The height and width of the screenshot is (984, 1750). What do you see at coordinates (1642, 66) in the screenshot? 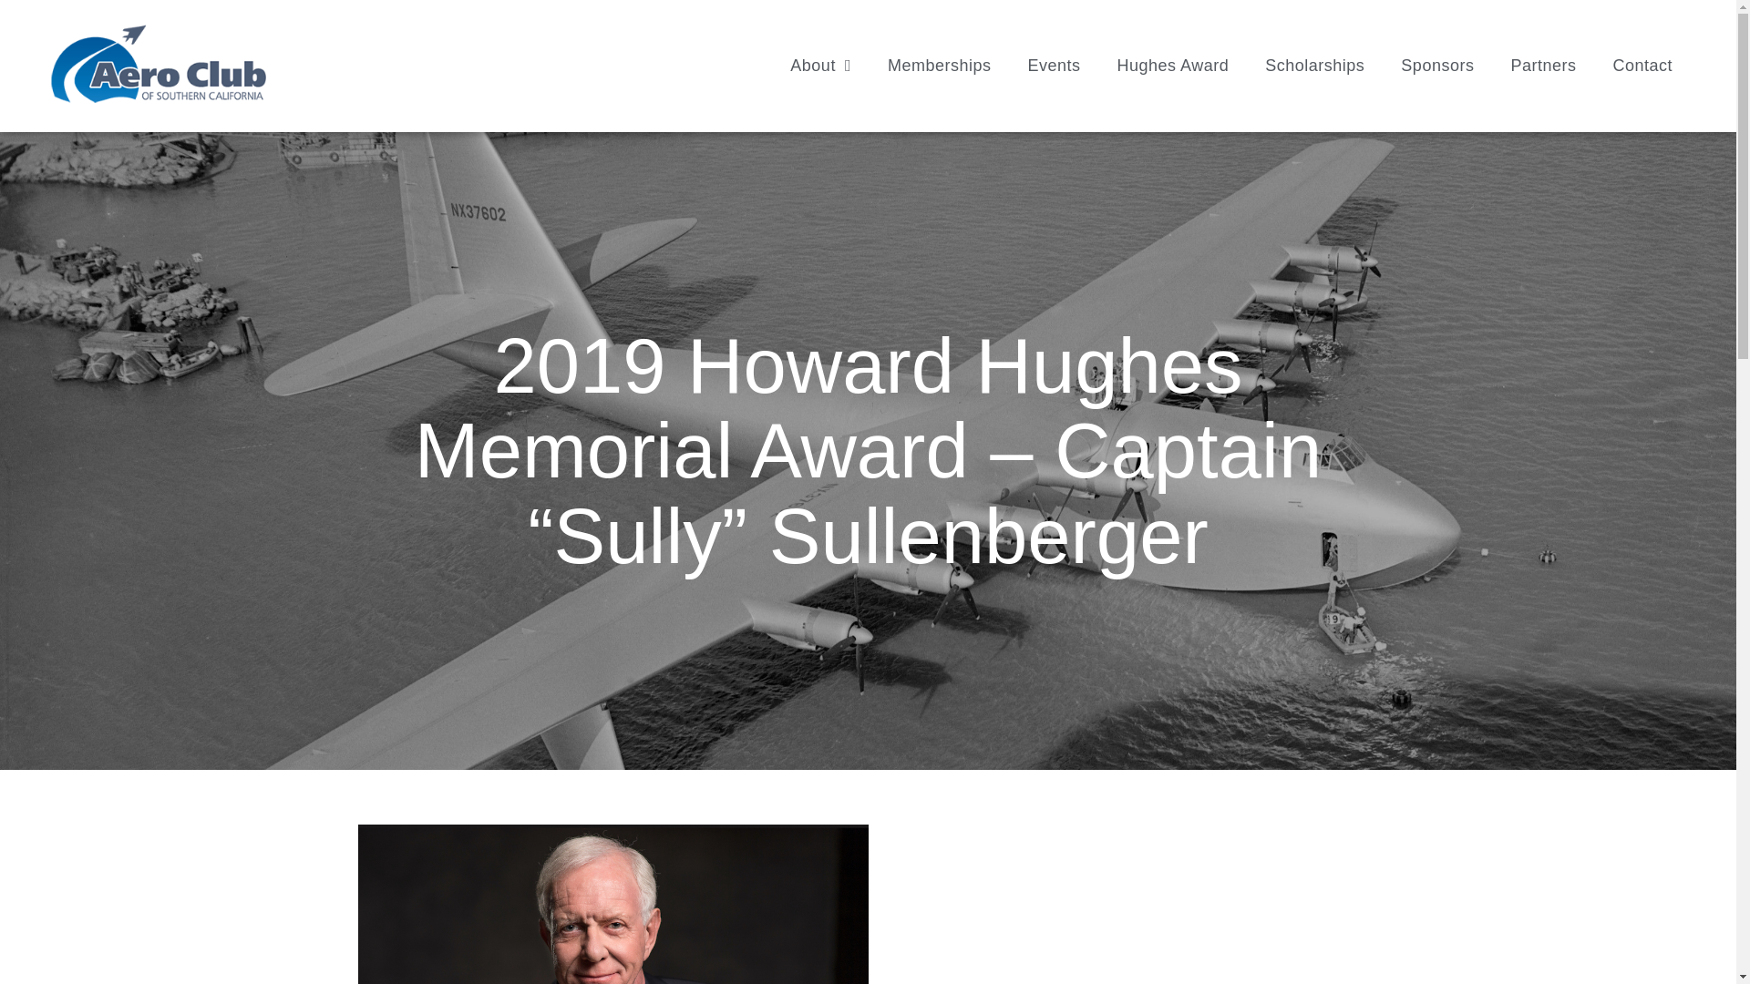
I see `Contact` at bounding box center [1642, 66].